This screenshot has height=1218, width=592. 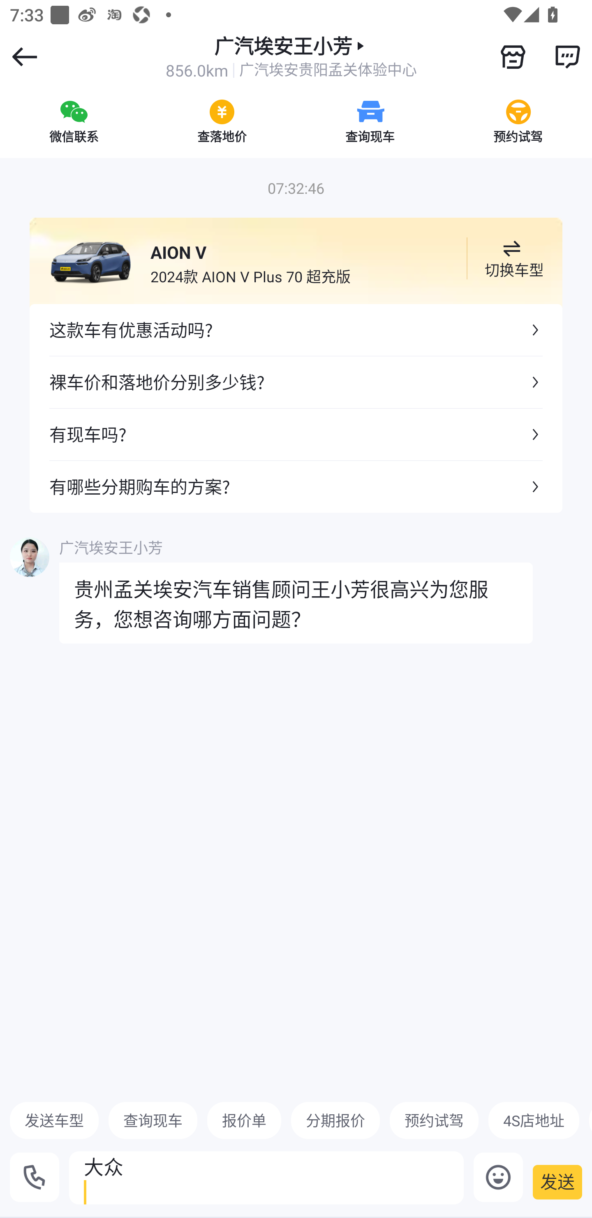 I want to click on , so click(x=567, y=56).